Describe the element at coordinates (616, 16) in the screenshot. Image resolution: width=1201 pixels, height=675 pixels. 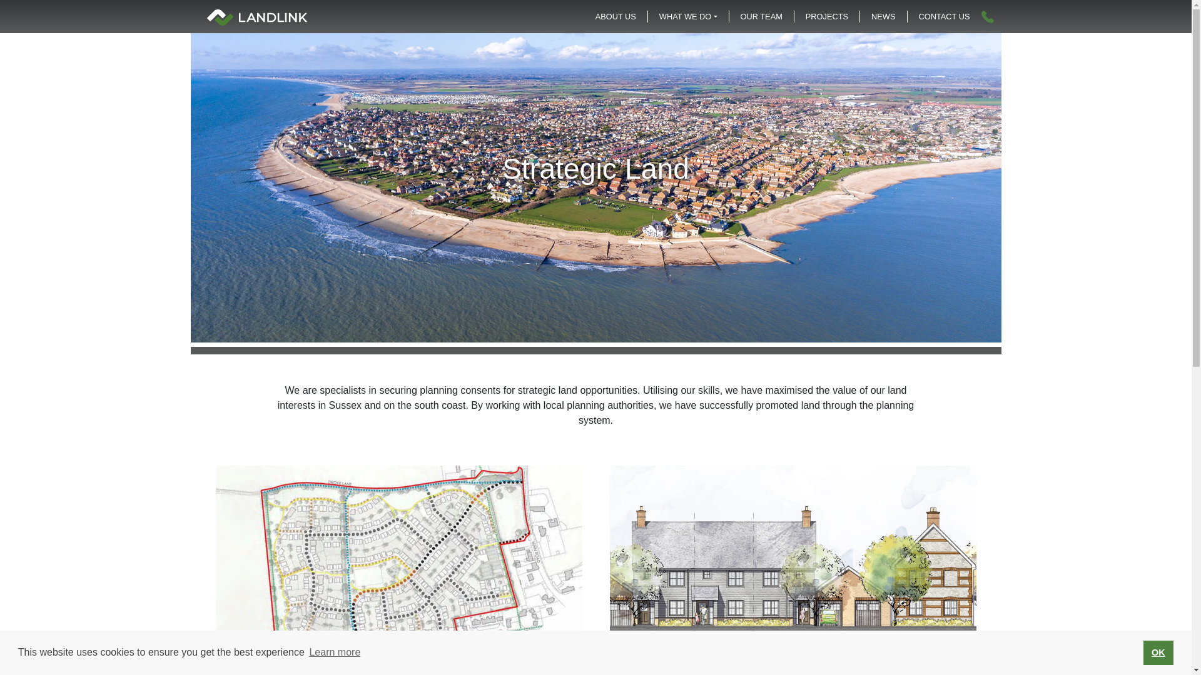
I see `ABOUT US` at that location.